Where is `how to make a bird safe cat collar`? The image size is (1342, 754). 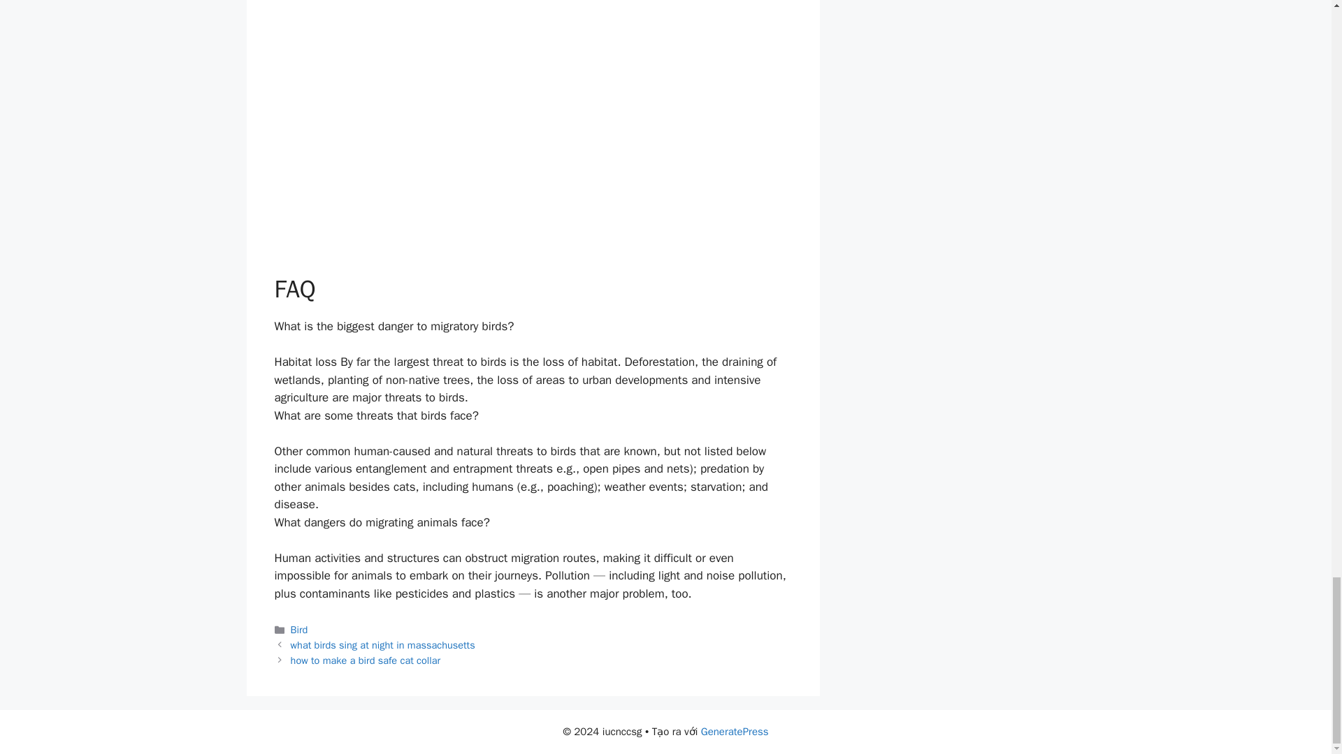 how to make a bird safe cat collar is located at coordinates (366, 660).